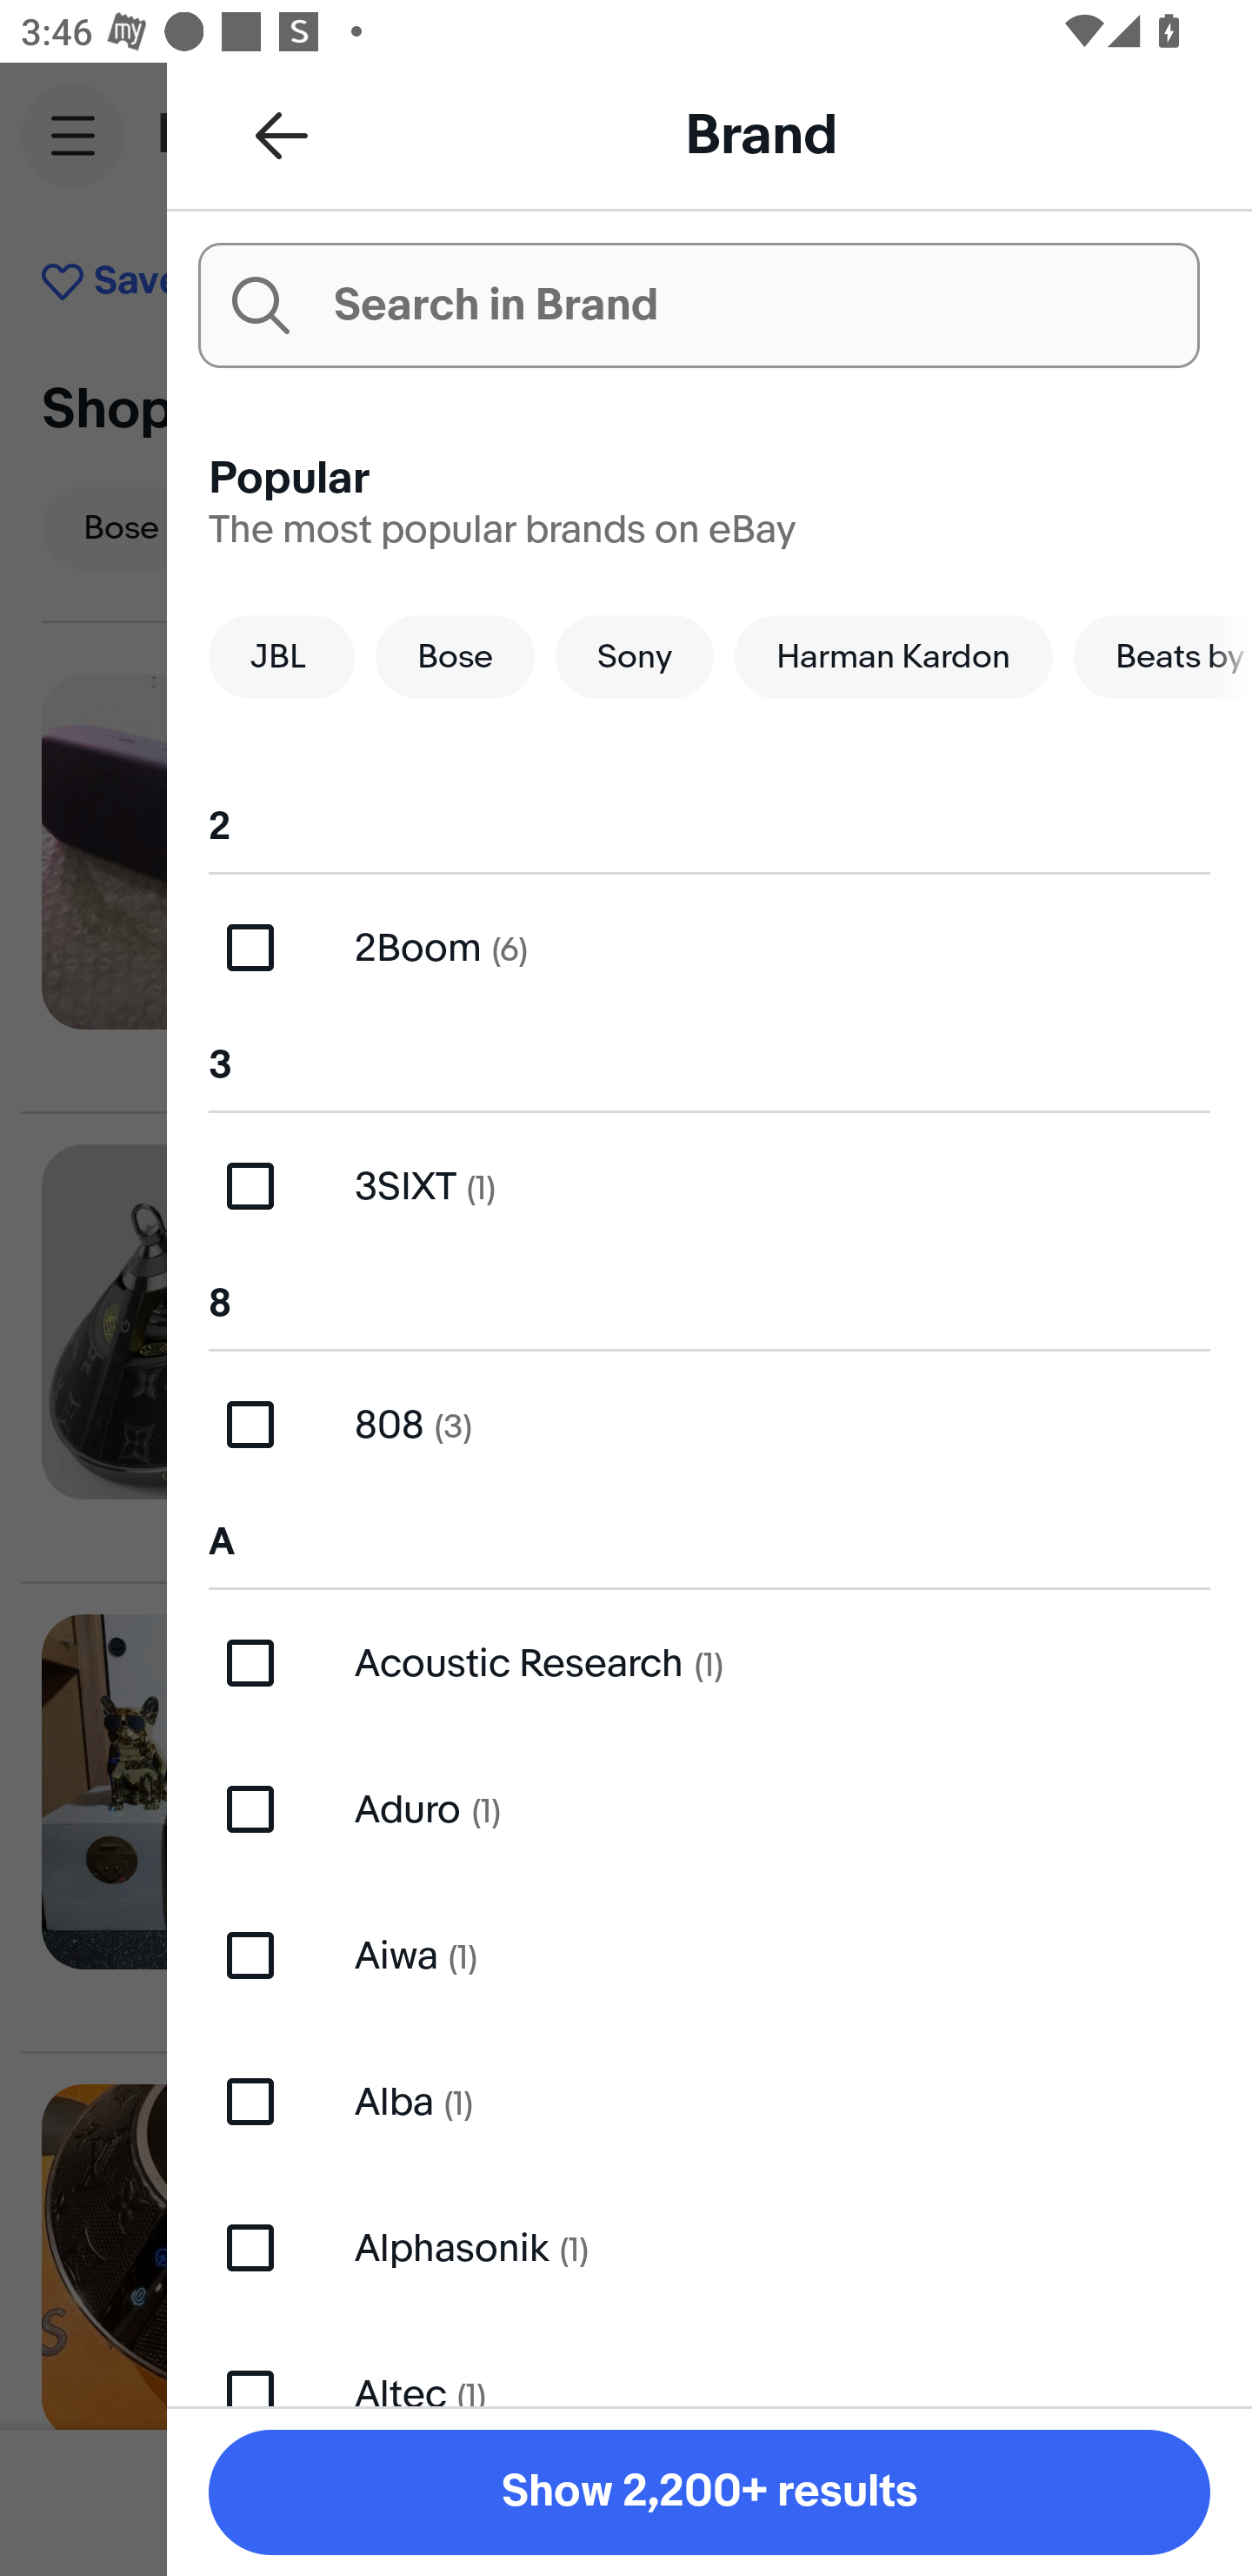  Describe the element at coordinates (709, 1424) in the screenshot. I see `808 (3)` at that location.